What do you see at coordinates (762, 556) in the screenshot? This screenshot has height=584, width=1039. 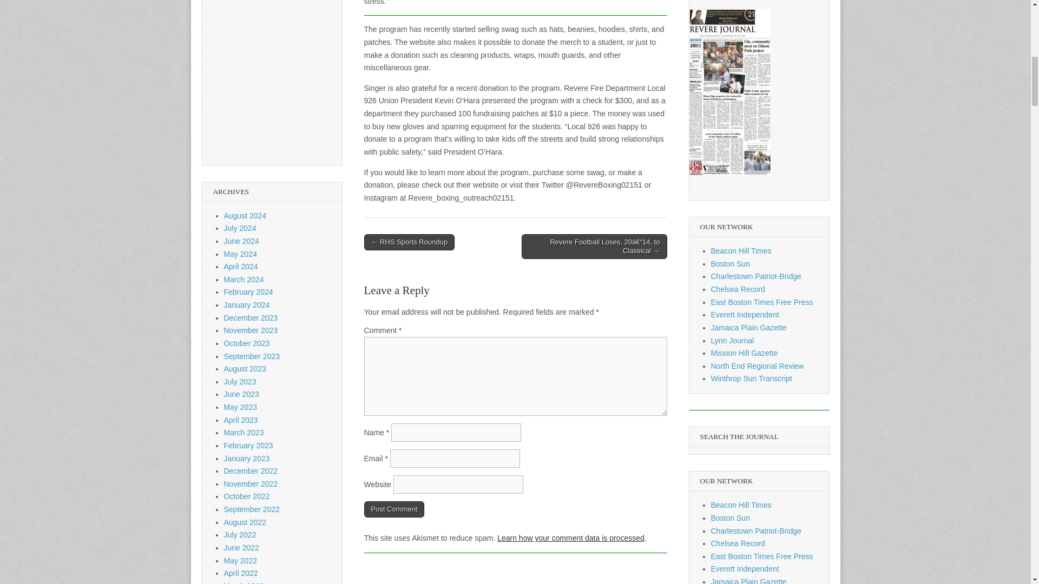 I see `East Boston Times Free Press` at bounding box center [762, 556].